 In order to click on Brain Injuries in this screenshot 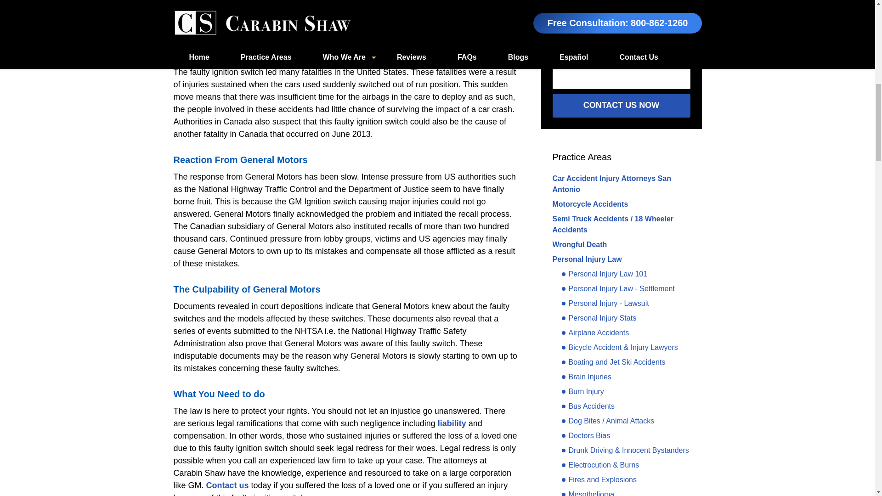, I will do `click(586, 377)`.